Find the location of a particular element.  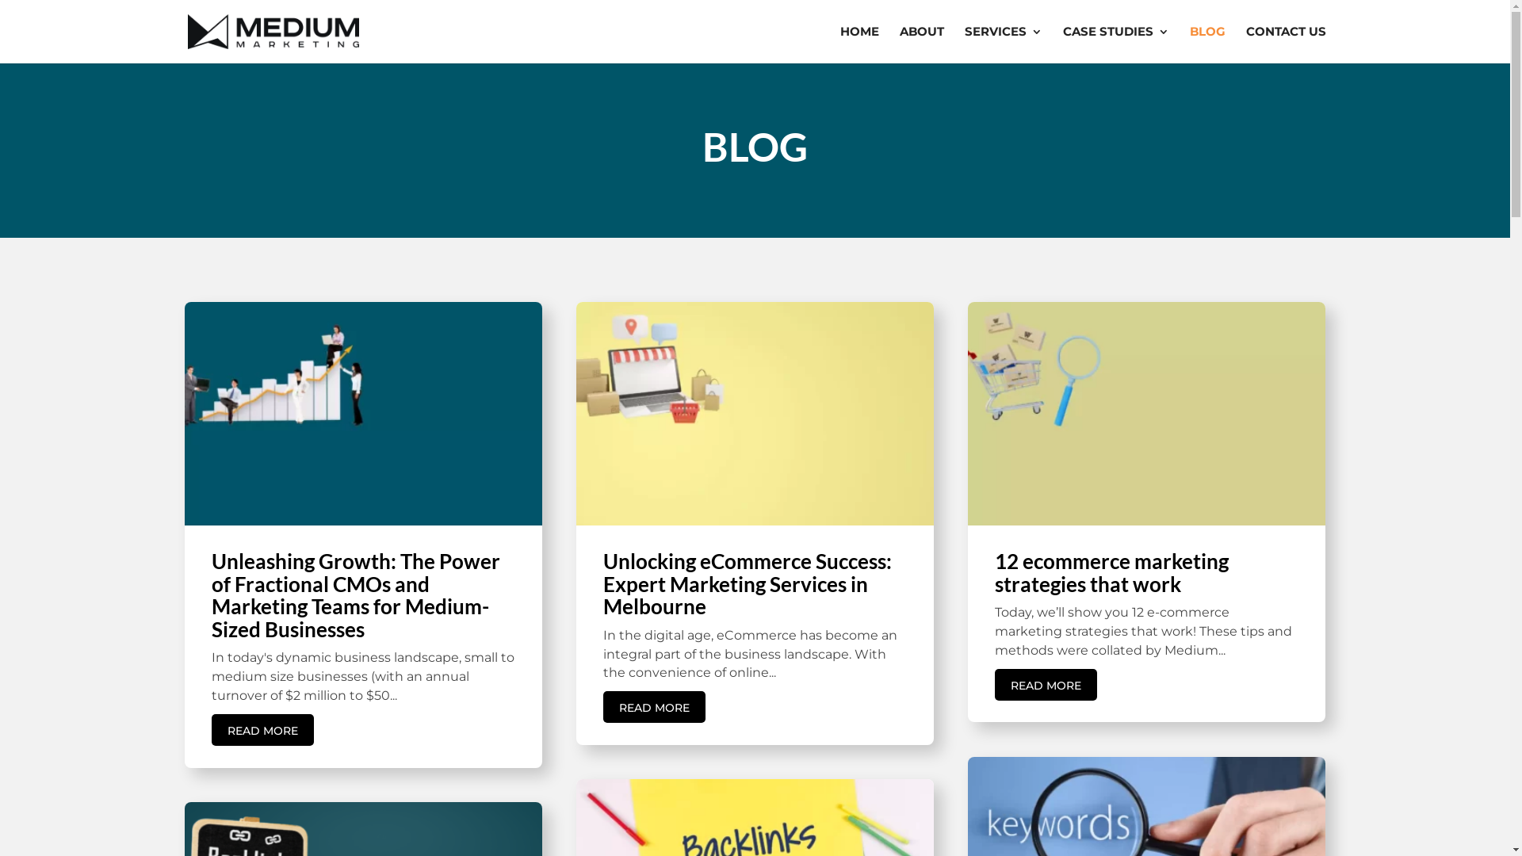

READ MORE is located at coordinates (655, 707).